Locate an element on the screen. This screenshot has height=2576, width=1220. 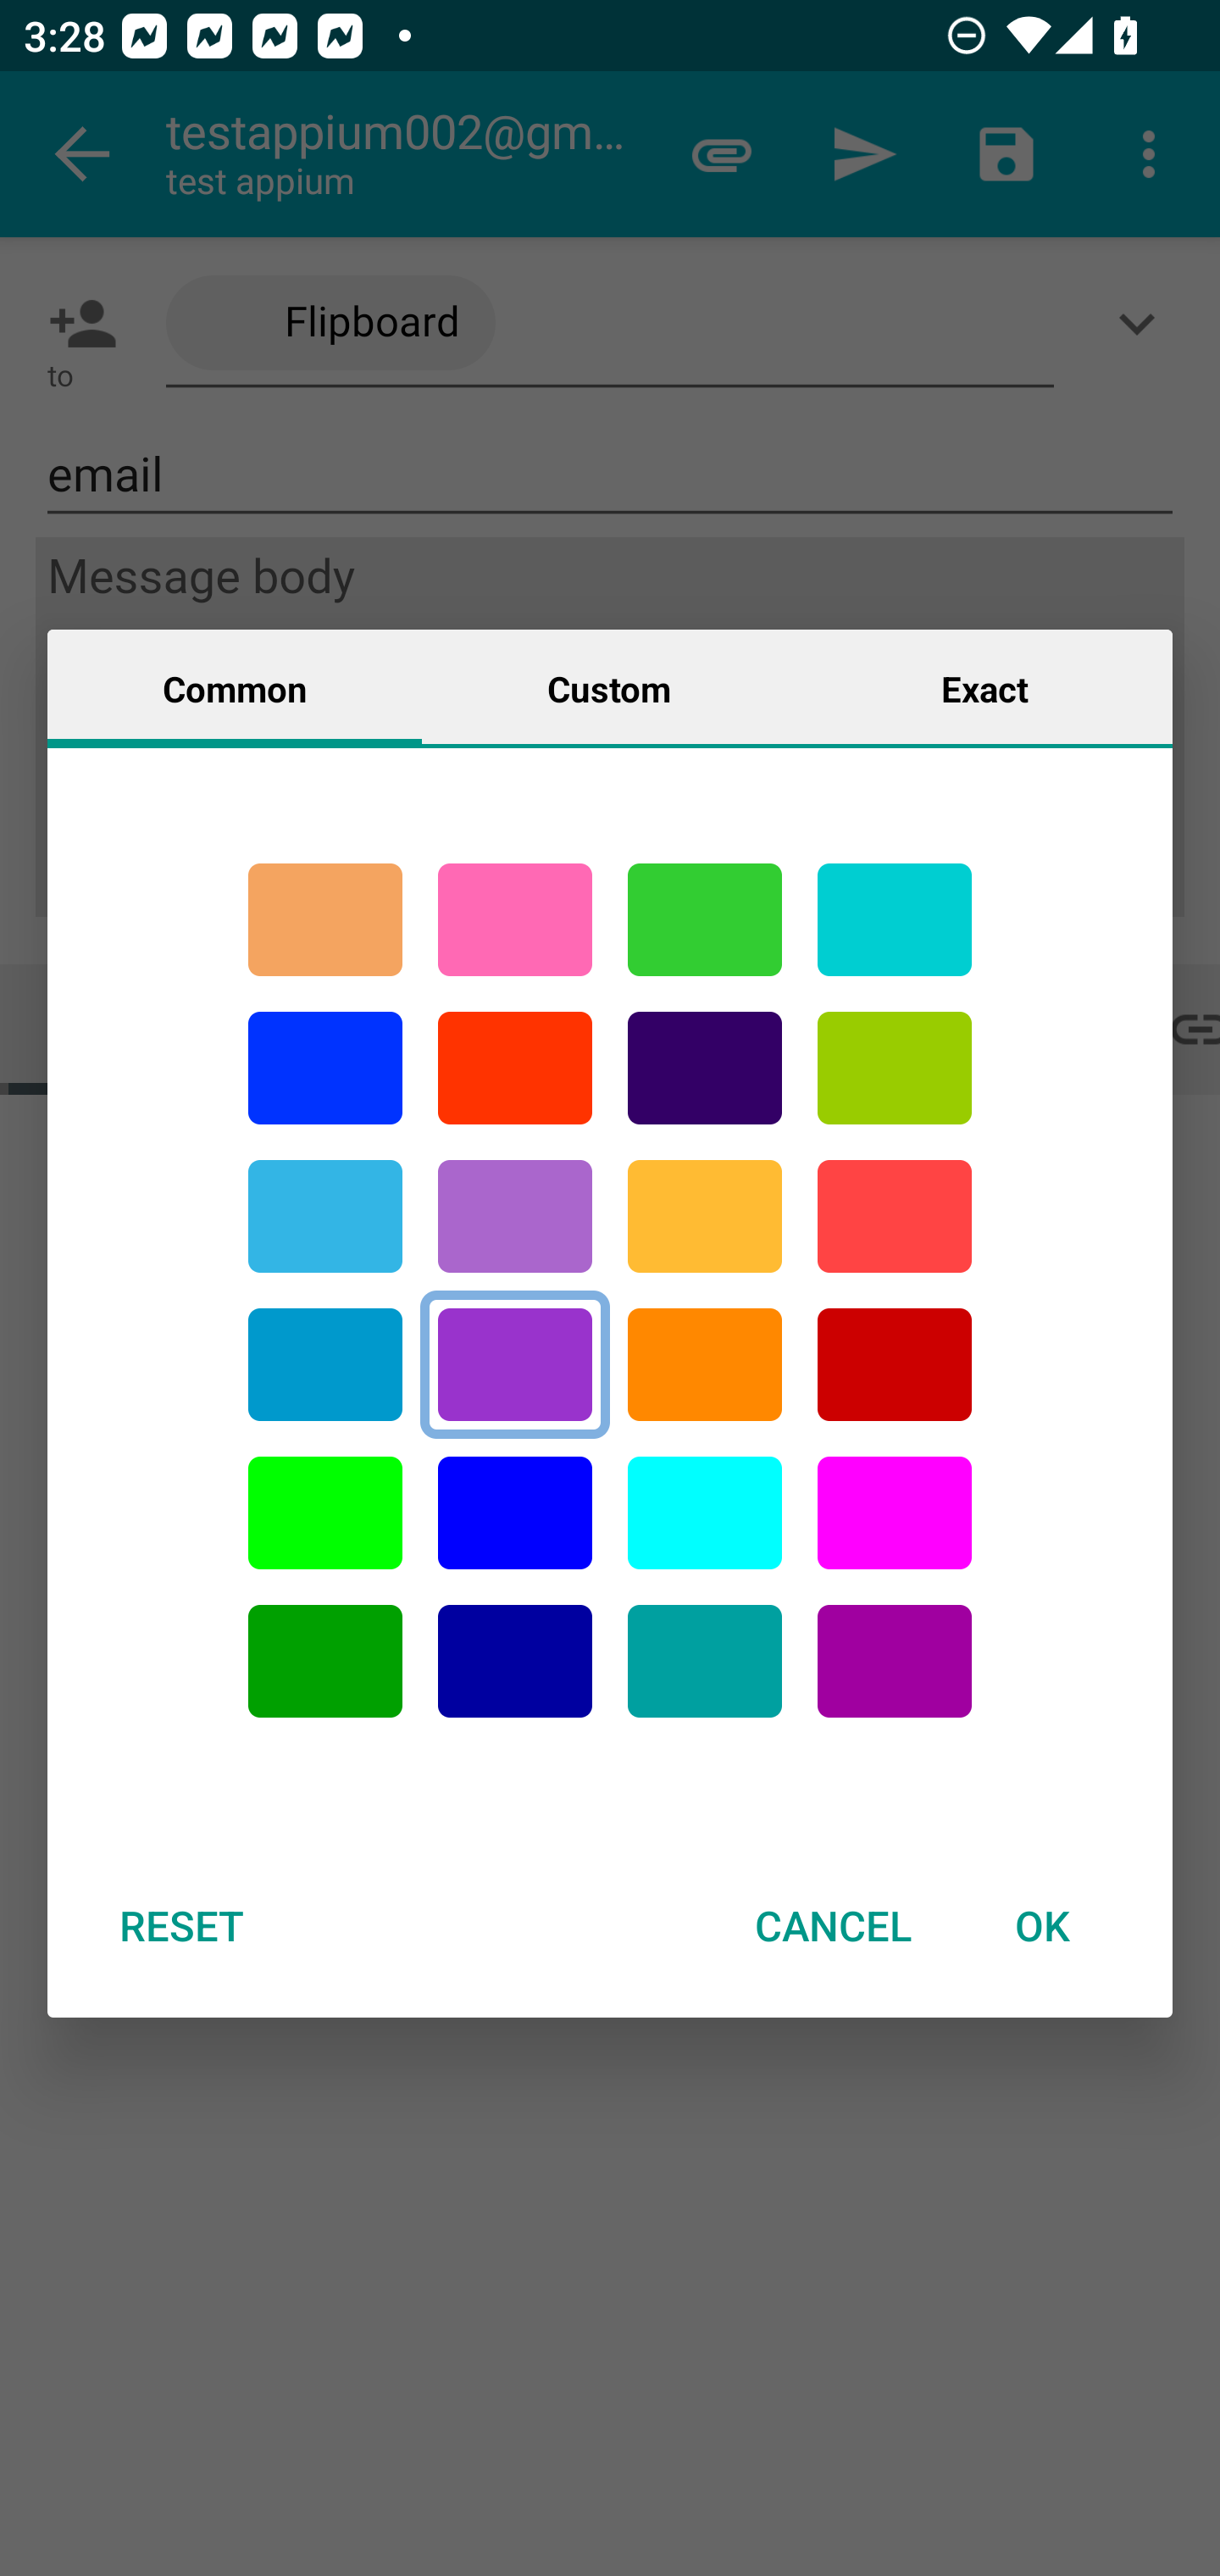
Dark blue is located at coordinates (515, 1661).